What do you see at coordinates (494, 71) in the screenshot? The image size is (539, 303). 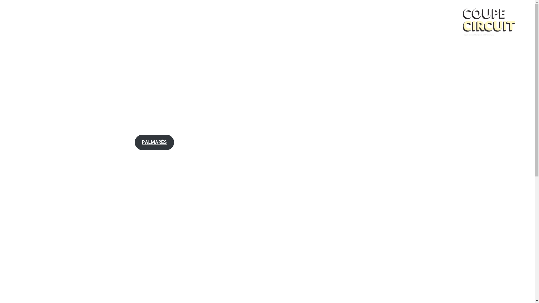 I see `Quel futur ?
8` at bounding box center [494, 71].